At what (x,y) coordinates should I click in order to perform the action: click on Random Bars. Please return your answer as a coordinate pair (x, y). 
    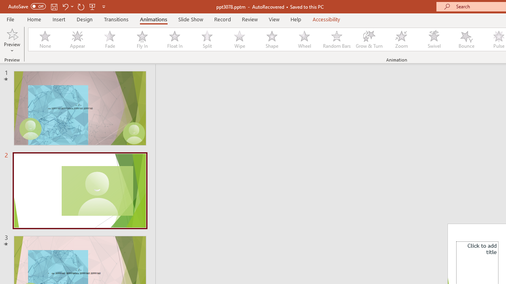
    Looking at the image, I should click on (337, 39).